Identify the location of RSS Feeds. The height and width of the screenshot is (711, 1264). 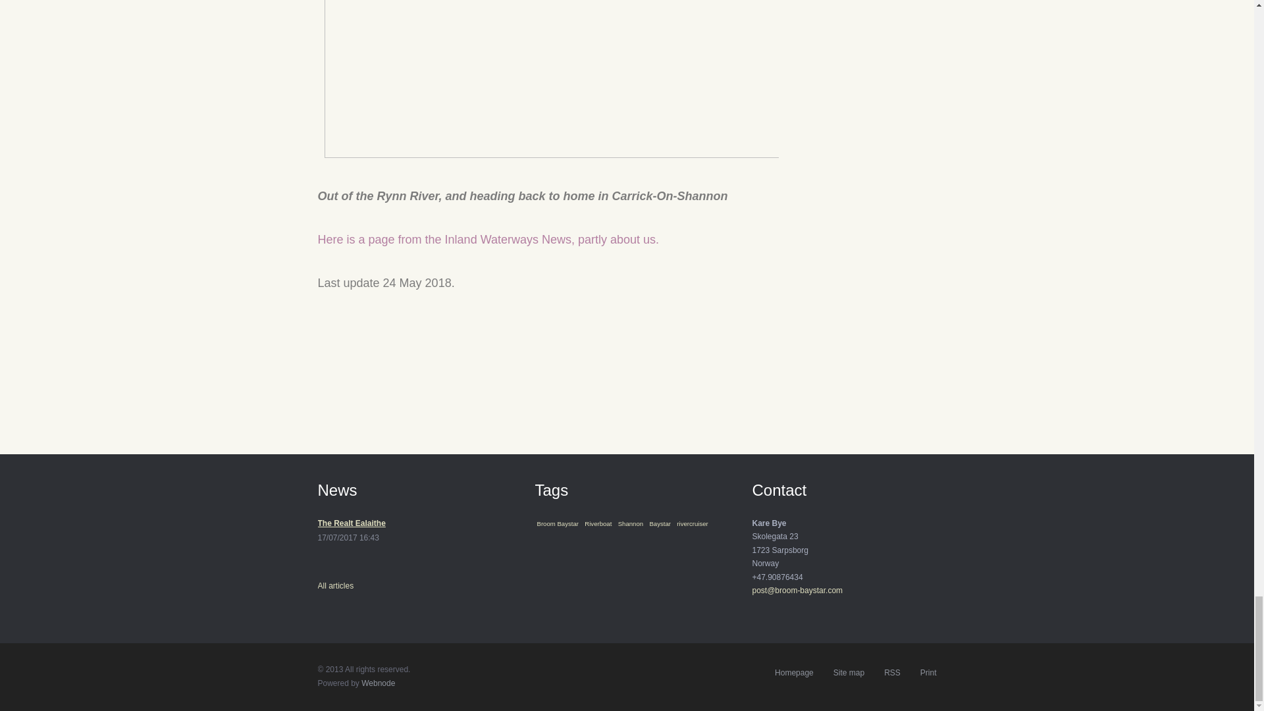
(891, 673).